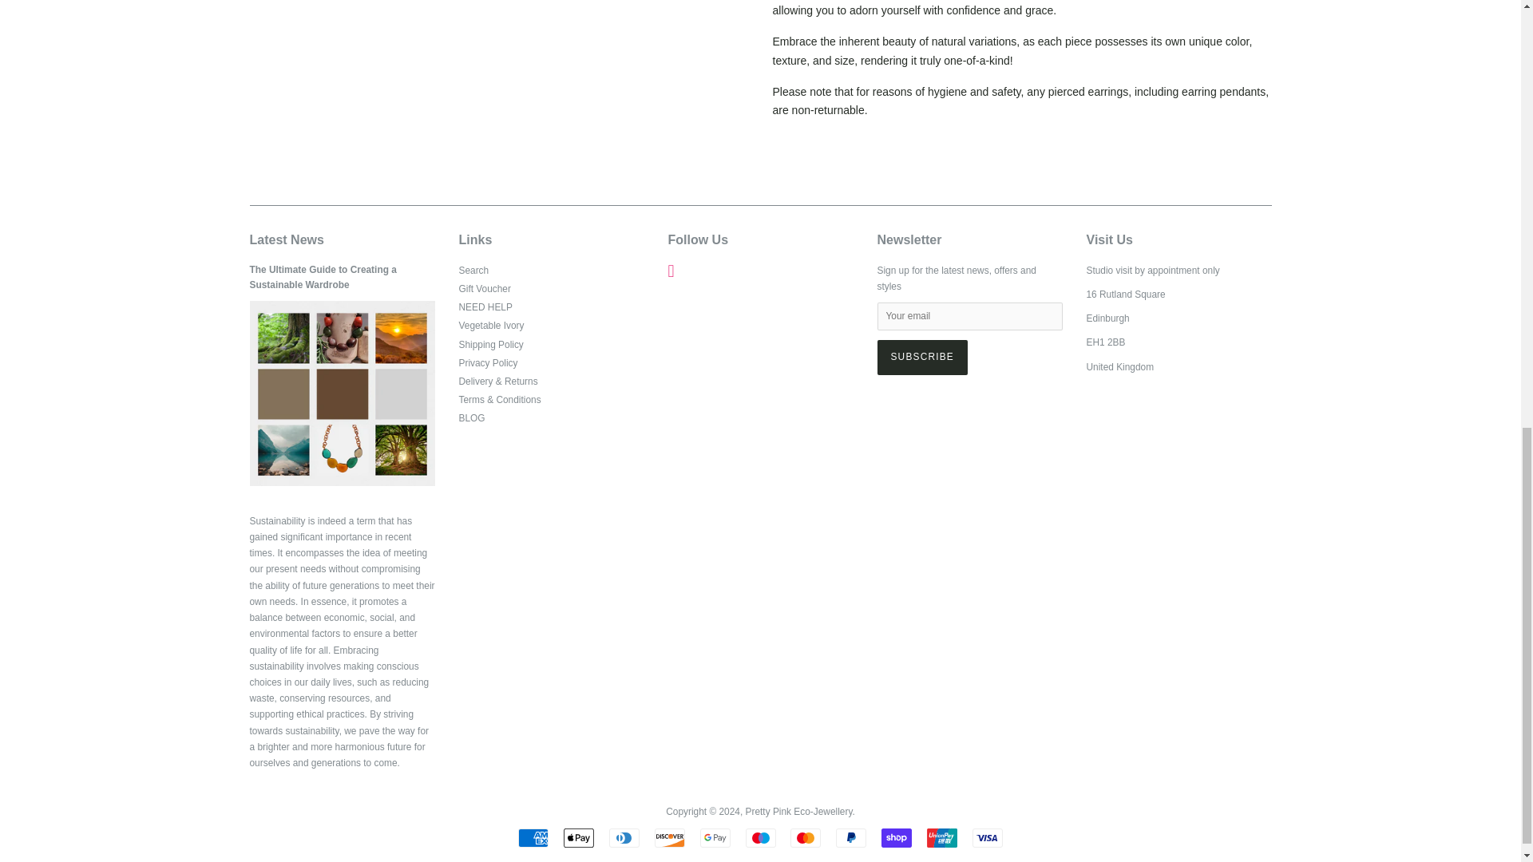  I want to click on American Express, so click(533, 837).